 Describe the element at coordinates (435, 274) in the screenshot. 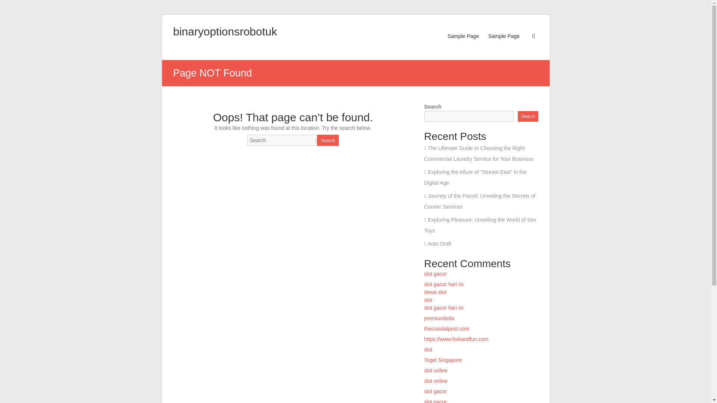

I see `slot gacor` at that location.